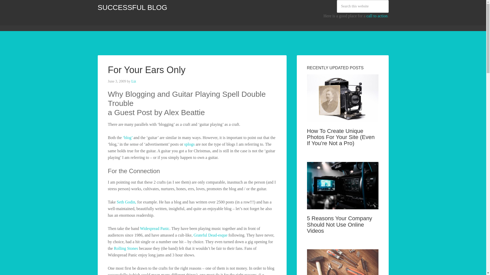 This screenshot has height=275, width=490. I want to click on For Your Ears Only, so click(146, 70).